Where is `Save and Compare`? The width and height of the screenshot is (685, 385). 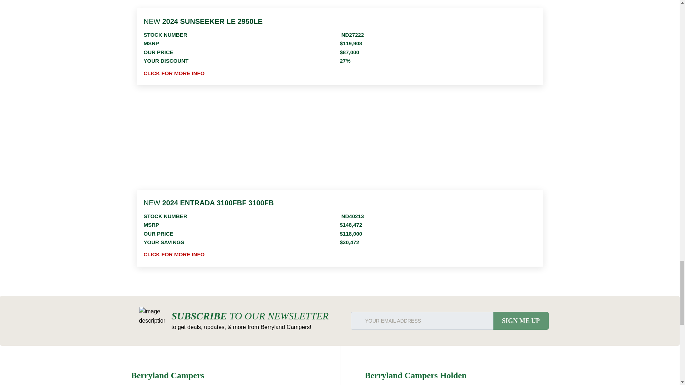
Save and Compare is located at coordinates (537, 113).